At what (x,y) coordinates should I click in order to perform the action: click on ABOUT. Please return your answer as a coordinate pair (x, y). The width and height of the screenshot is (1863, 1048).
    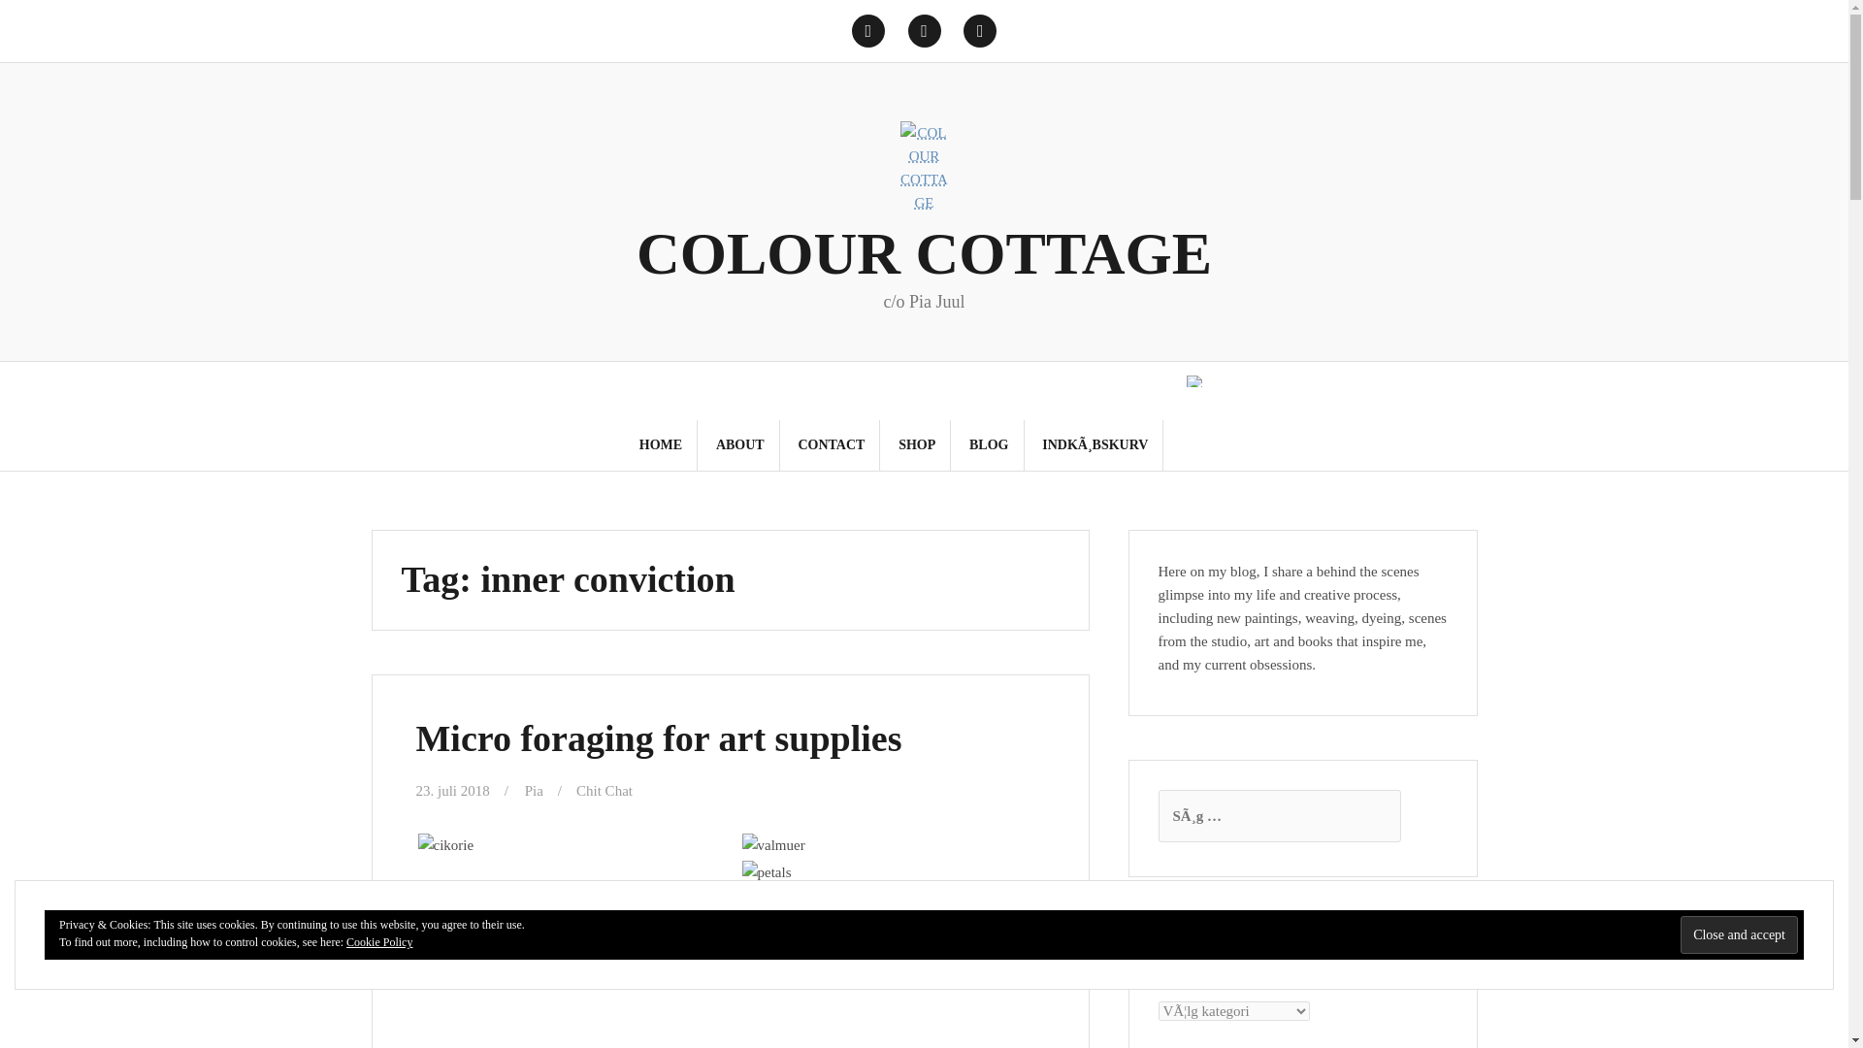
    Looking at the image, I should click on (739, 444).